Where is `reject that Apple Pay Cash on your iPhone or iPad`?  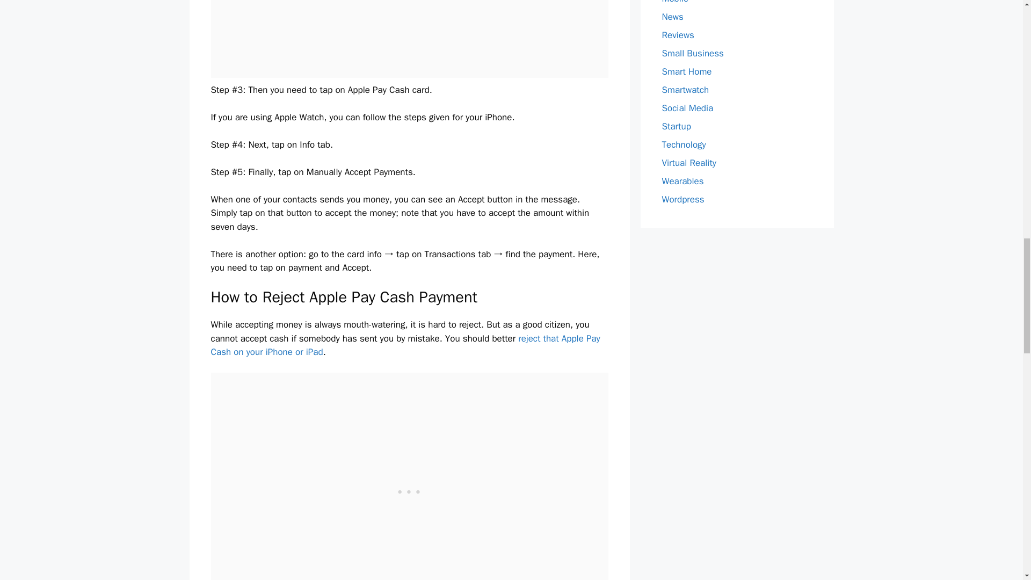 reject that Apple Pay Cash on your iPhone or iPad is located at coordinates (405, 345).